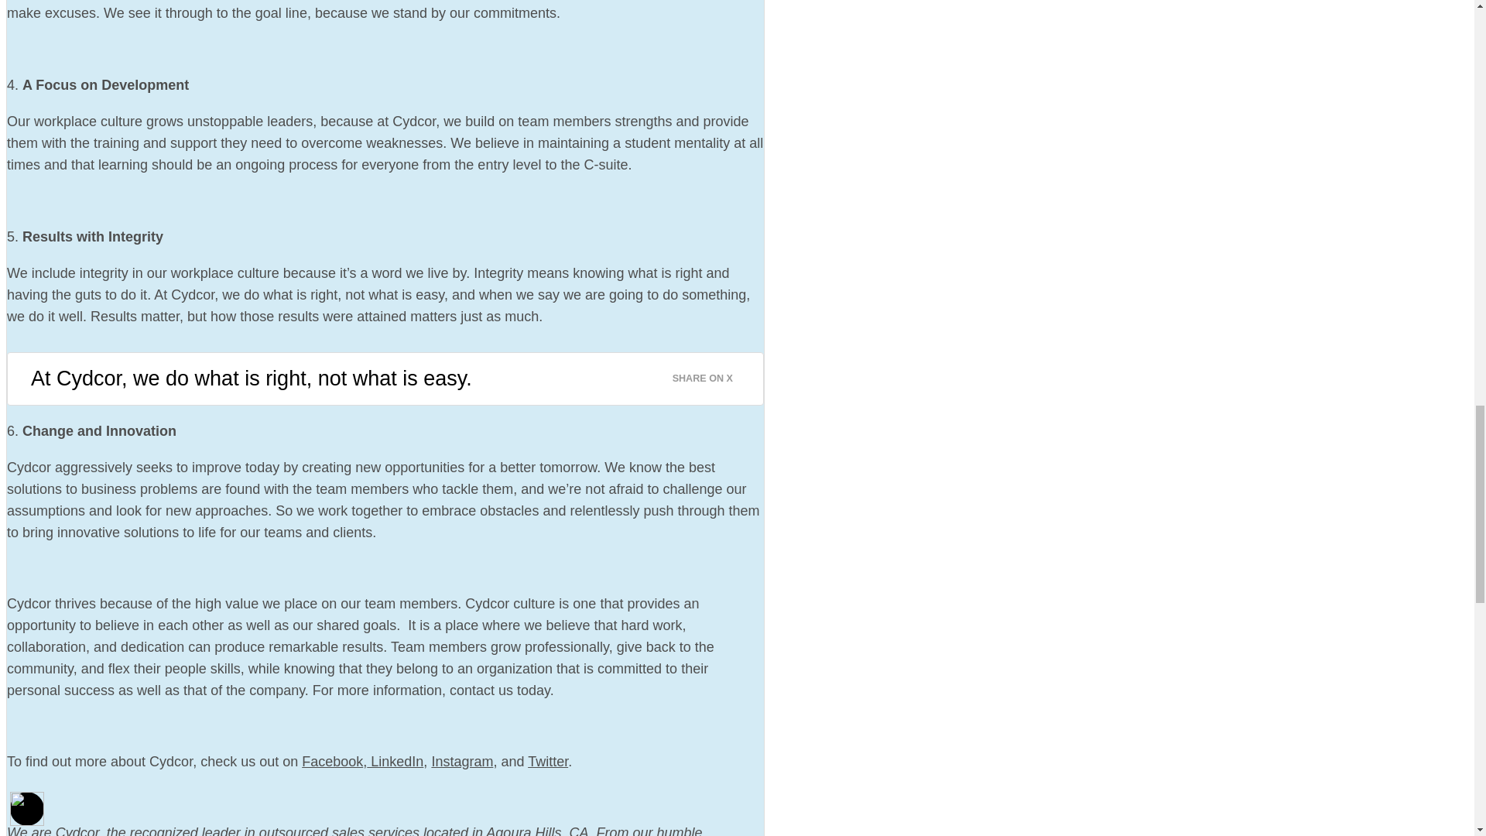 Image resolution: width=1486 pixels, height=836 pixels. I want to click on Cydcor, so click(77, 830).